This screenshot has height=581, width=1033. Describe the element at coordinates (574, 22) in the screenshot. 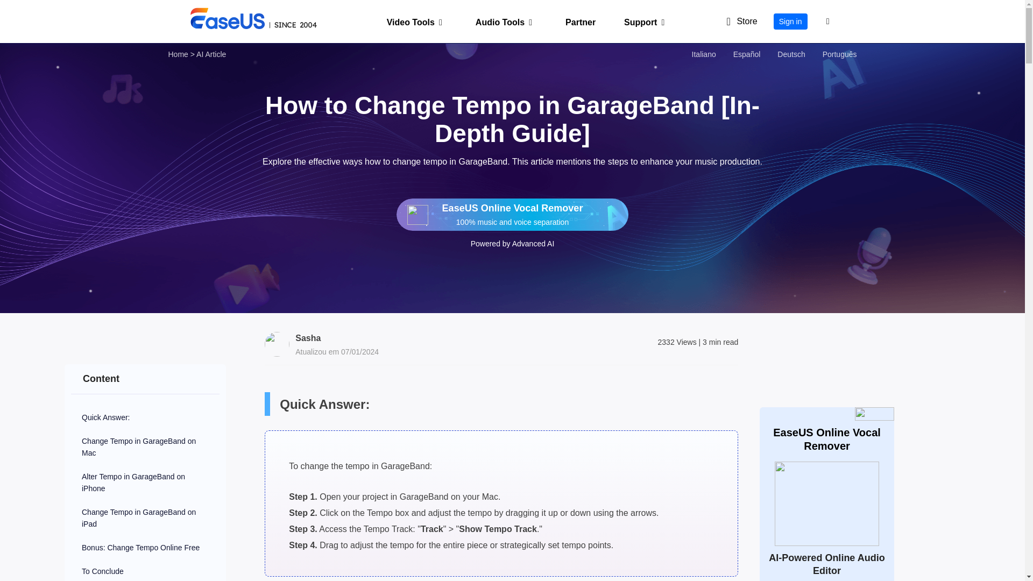

I see `Partner` at that location.